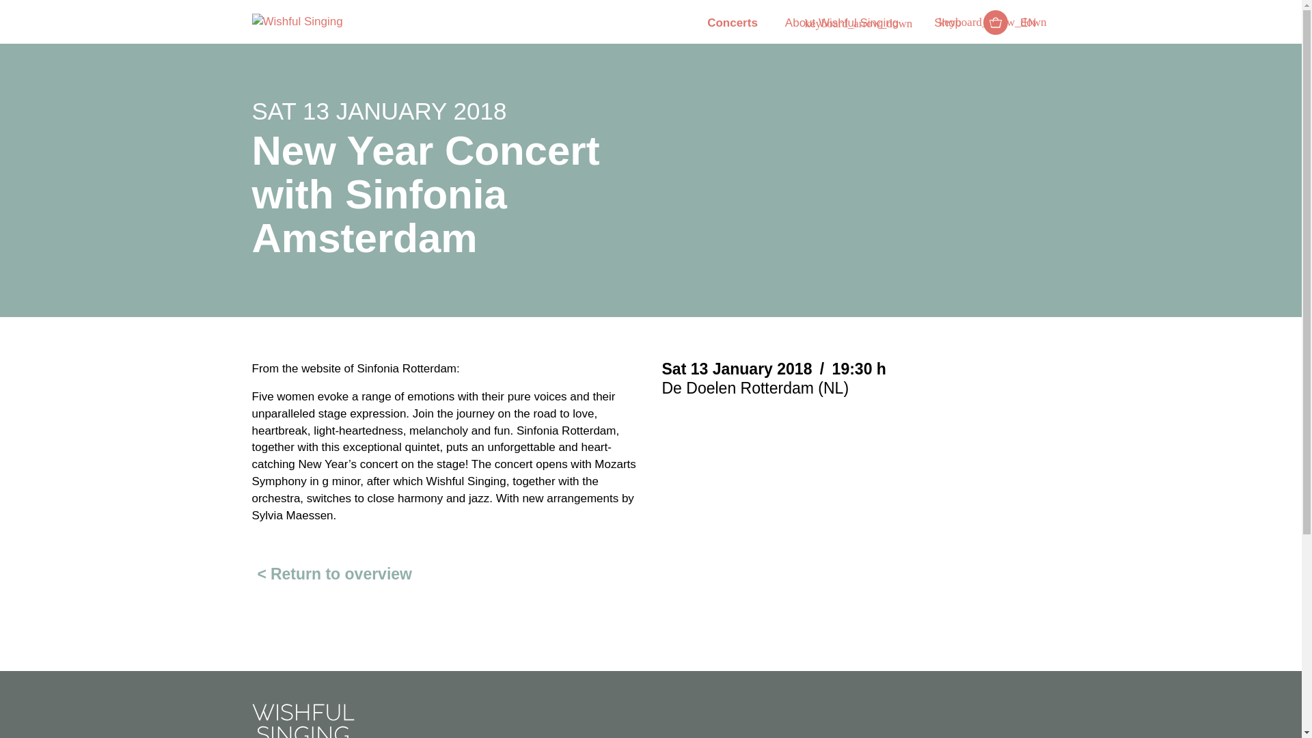 Image resolution: width=1312 pixels, height=738 pixels. What do you see at coordinates (947, 25) in the screenshot?
I see `Shop` at bounding box center [947, 25].